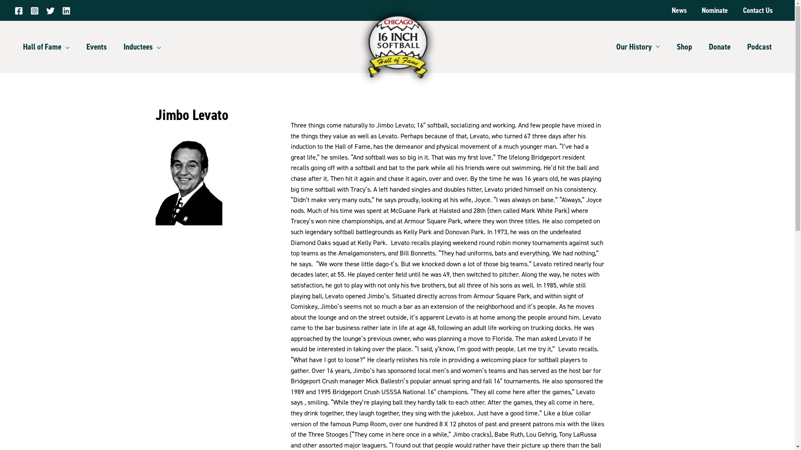  I want to click on Donate, so click(720, 47).